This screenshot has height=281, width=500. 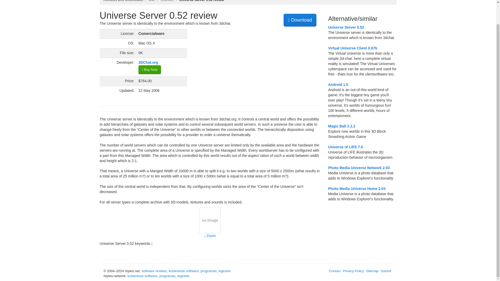 What do you see at coordinates (300, 20) in the screenshot?
I see `Download` at bounding box center [300, 20].